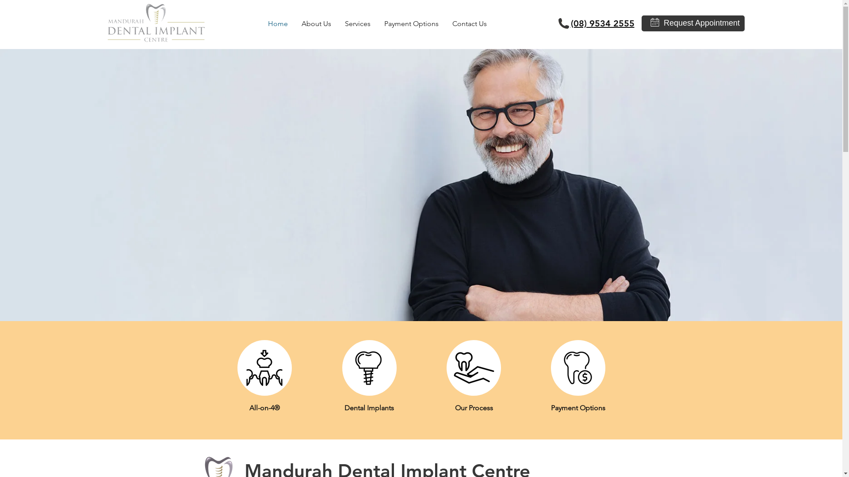 Image resolution: width=849 pixels, height=477 pixels. What do you see at coordinates (602, 22) in the screenshot?
I see `(08) 9534 2555` at bounding box center [602, 22].